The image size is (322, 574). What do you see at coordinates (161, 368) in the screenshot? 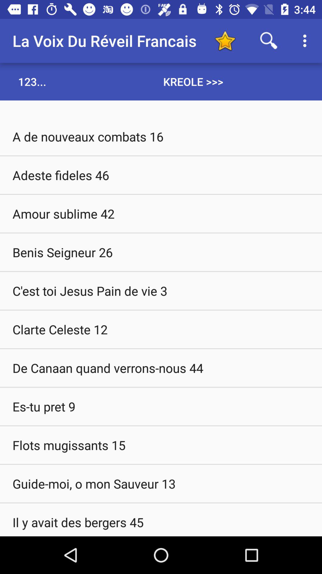
I see `open the item above the es tu pret item` at bounding box center [161, 368].